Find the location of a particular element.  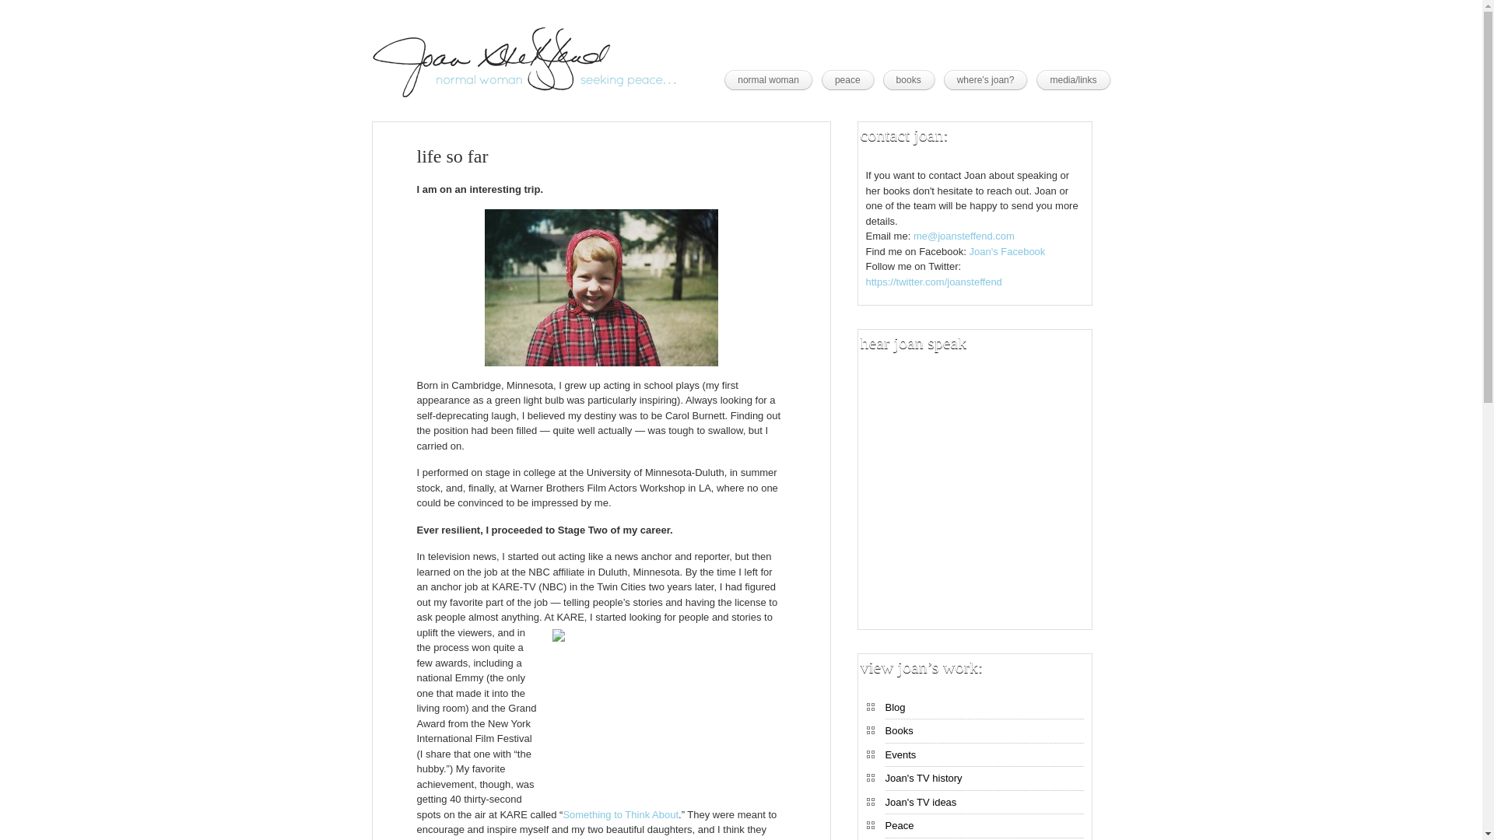

Something to Think About is located at coordinates (620, 815).